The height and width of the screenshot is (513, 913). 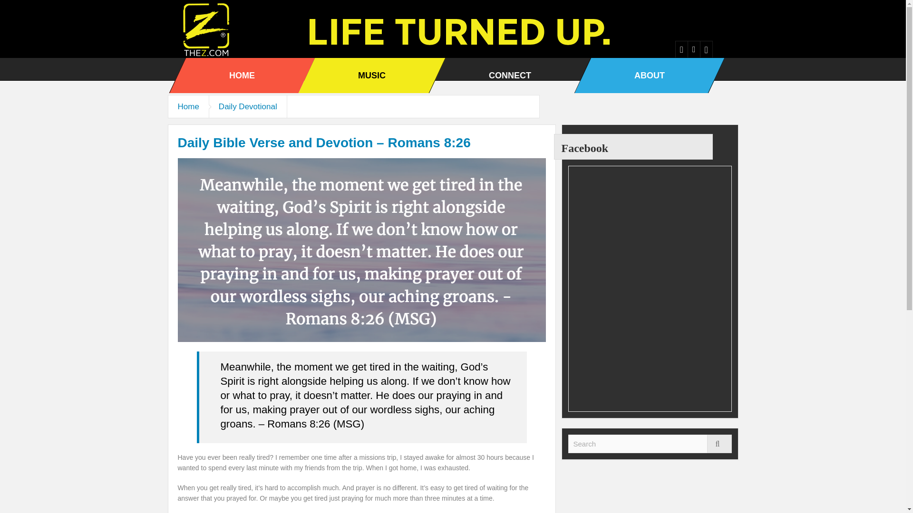 What do you see at coordinates (650, 444) in the screenshot?
I see `Search for:` at bounding box center [650, 444].